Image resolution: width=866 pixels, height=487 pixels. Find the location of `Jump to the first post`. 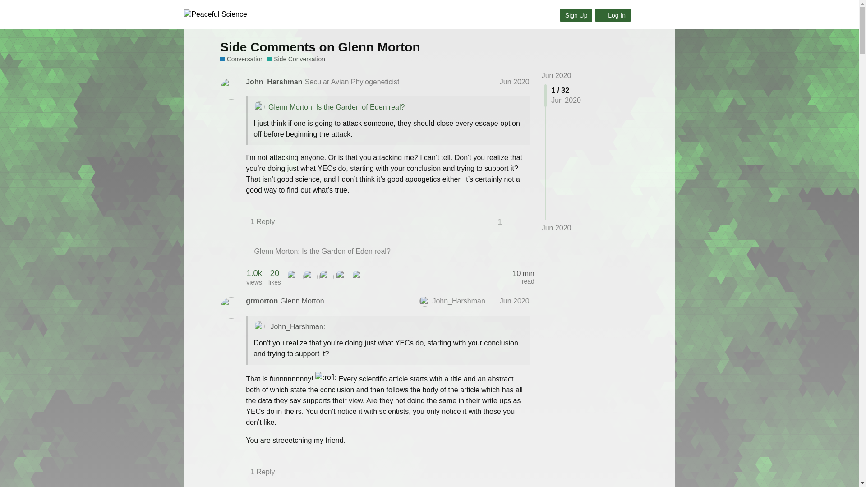

Jump to the first post is located at coordinates (557, 75).